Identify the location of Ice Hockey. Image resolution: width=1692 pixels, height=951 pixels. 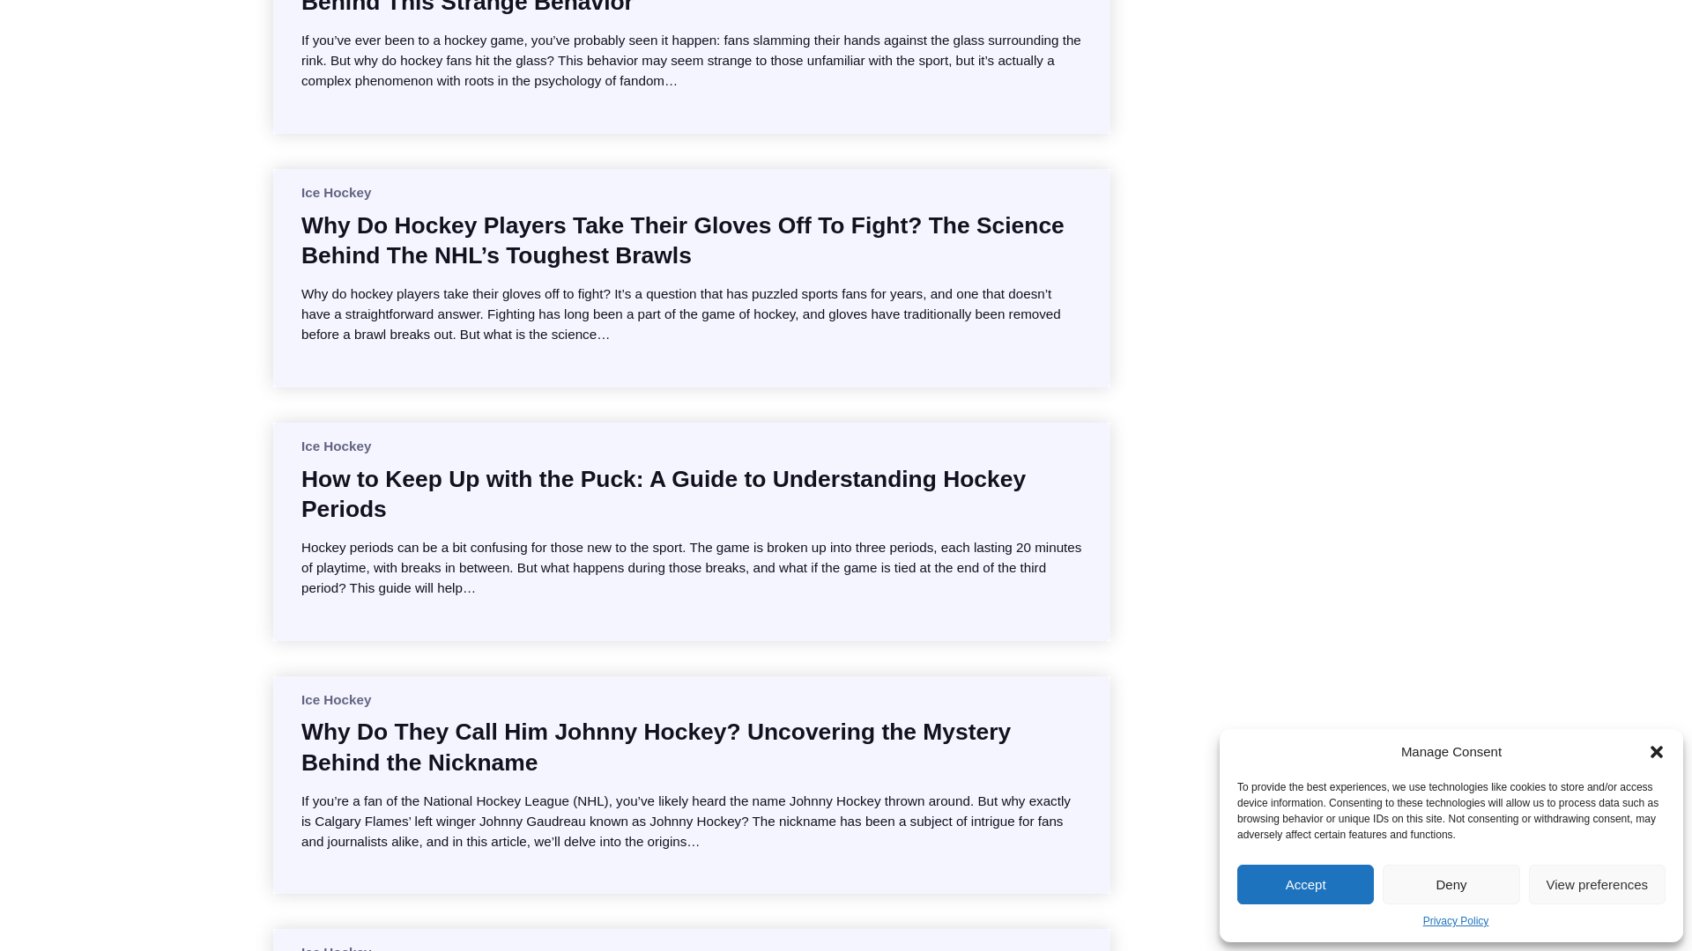
(335, 947).